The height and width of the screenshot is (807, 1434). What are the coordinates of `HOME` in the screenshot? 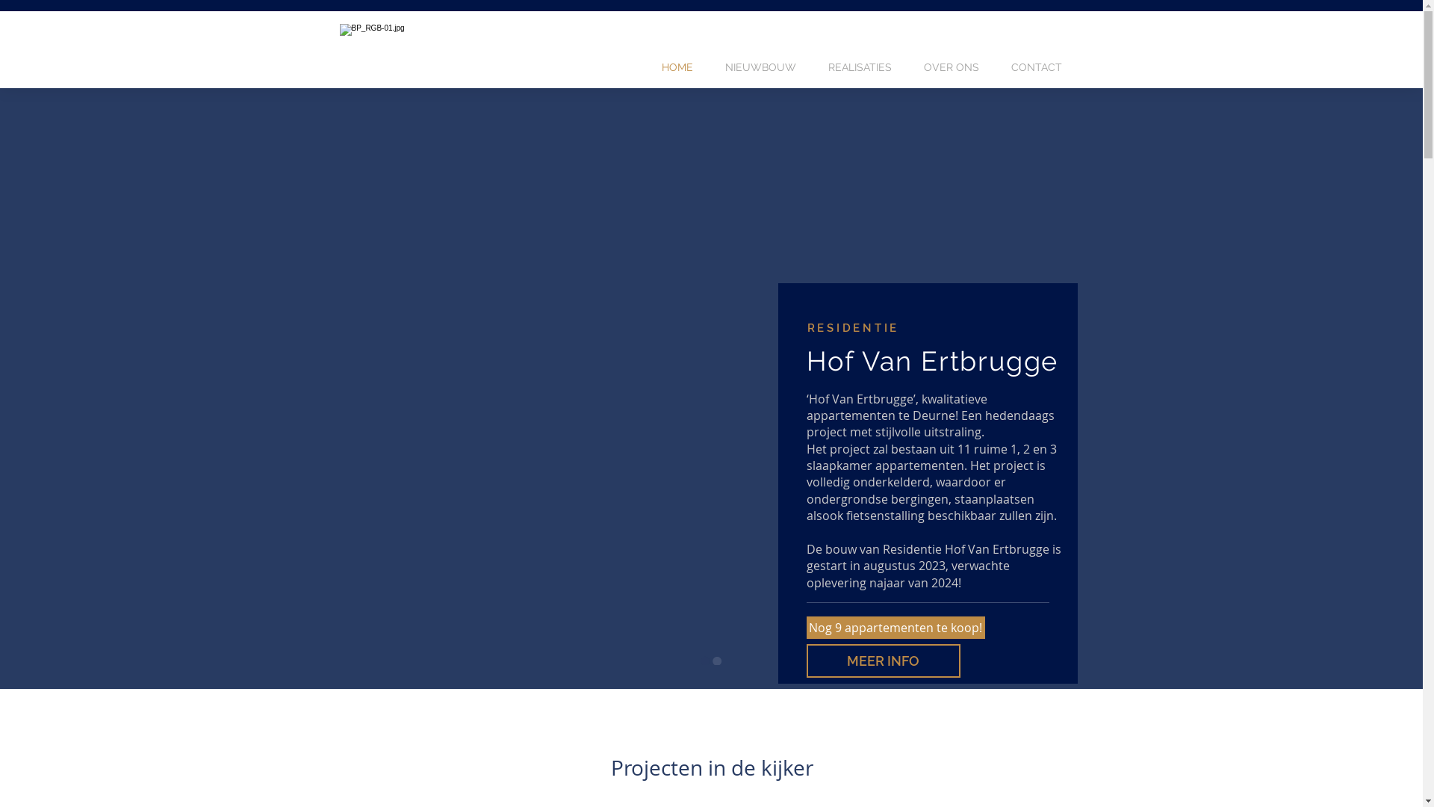 It's located at (677, 67).